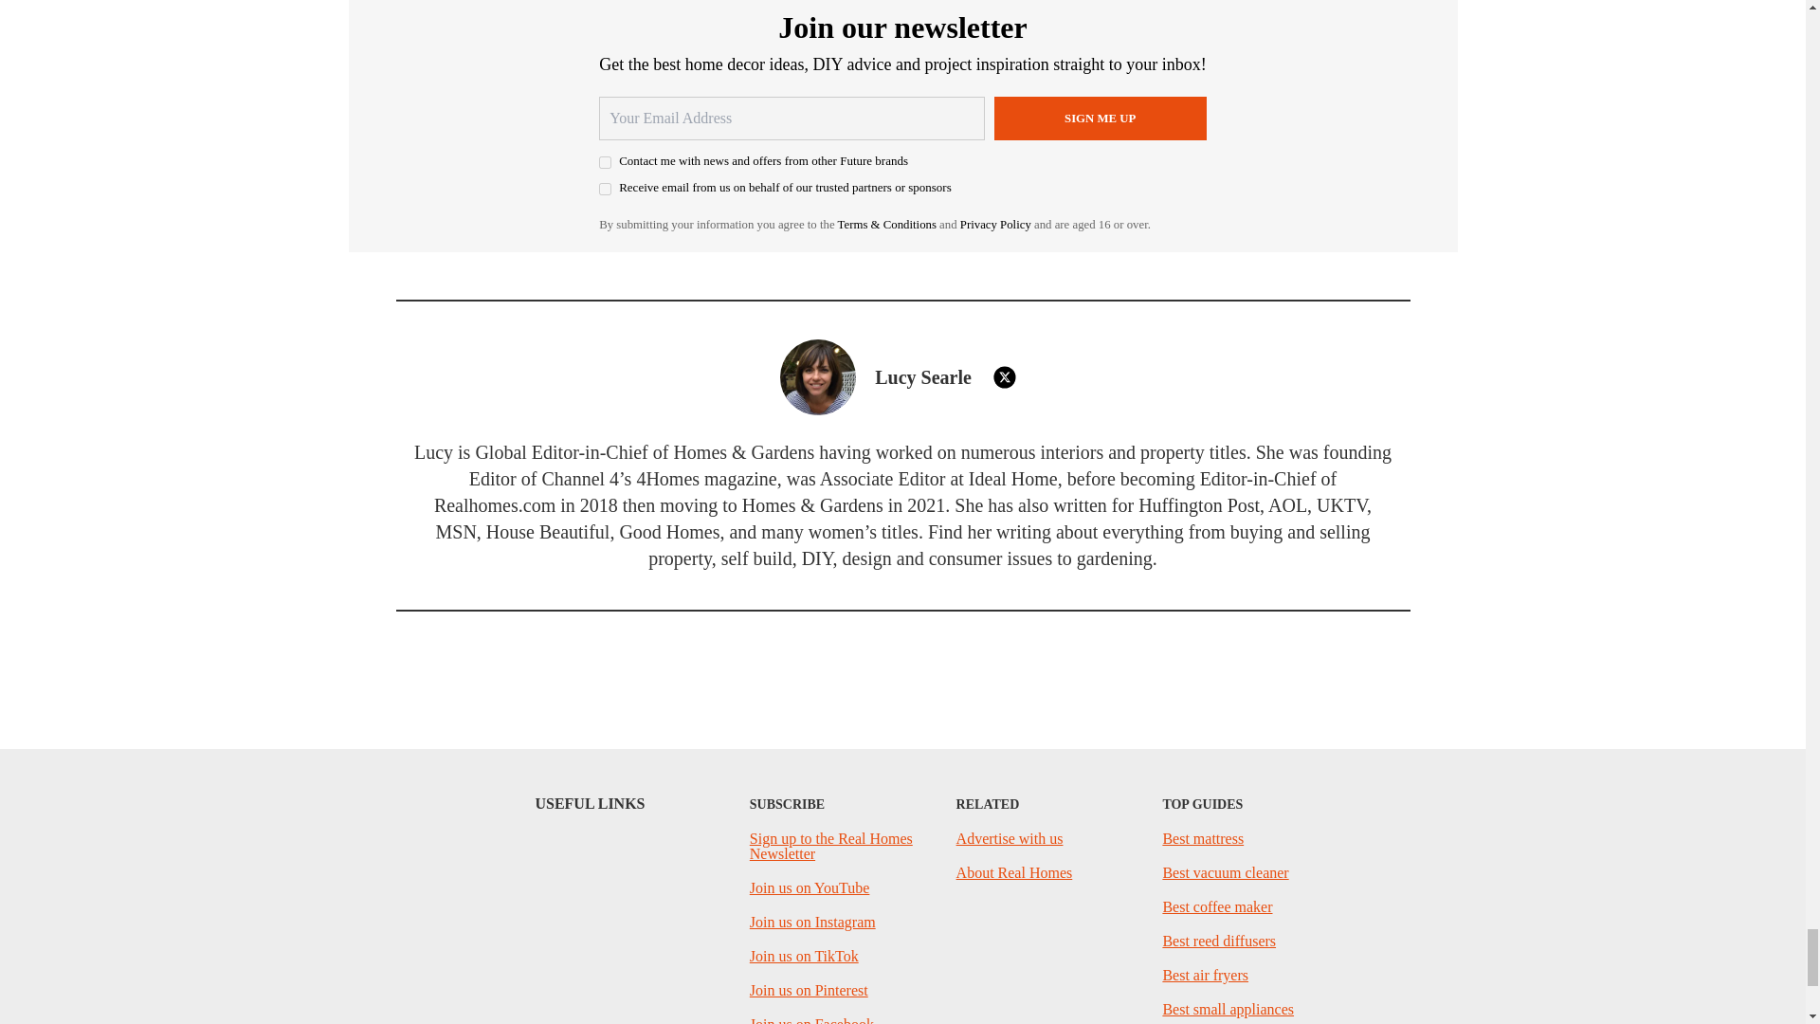 This screenshot has width=1820, height=1024. Describe the element at coordinates (605, 190) in the screenshot. I see `on` at that location.